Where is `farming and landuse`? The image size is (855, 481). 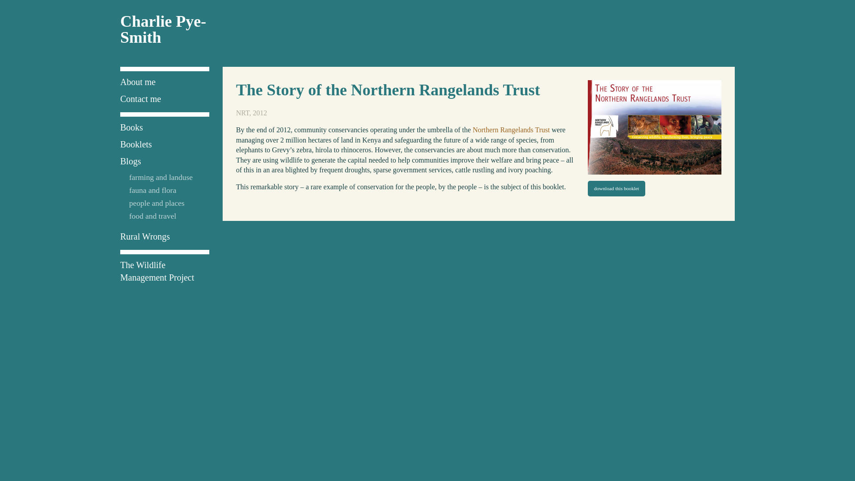
farming and landuse is located at coordinates (161, 177).